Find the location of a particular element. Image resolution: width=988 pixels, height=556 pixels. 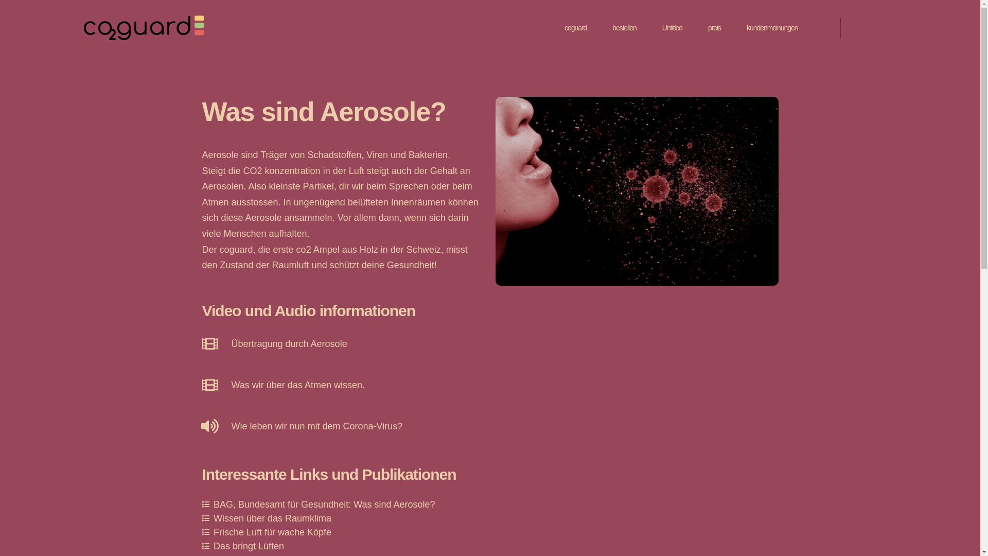

preis is located at coordinates (714, 28).